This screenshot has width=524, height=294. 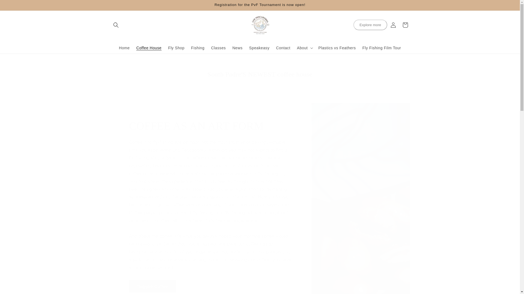 What do you see at coordinates (283, 47) in the screenshot?
I see `Contact` at bounding box center [283, 47].